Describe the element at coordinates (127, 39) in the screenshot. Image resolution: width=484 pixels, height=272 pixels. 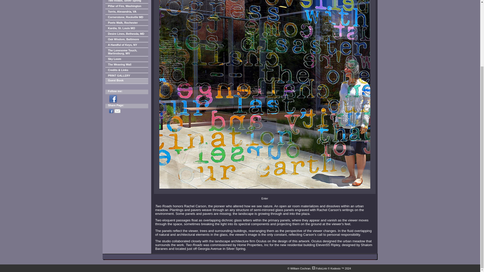
I see `Oak Wisdom, Baltimore` at that location.